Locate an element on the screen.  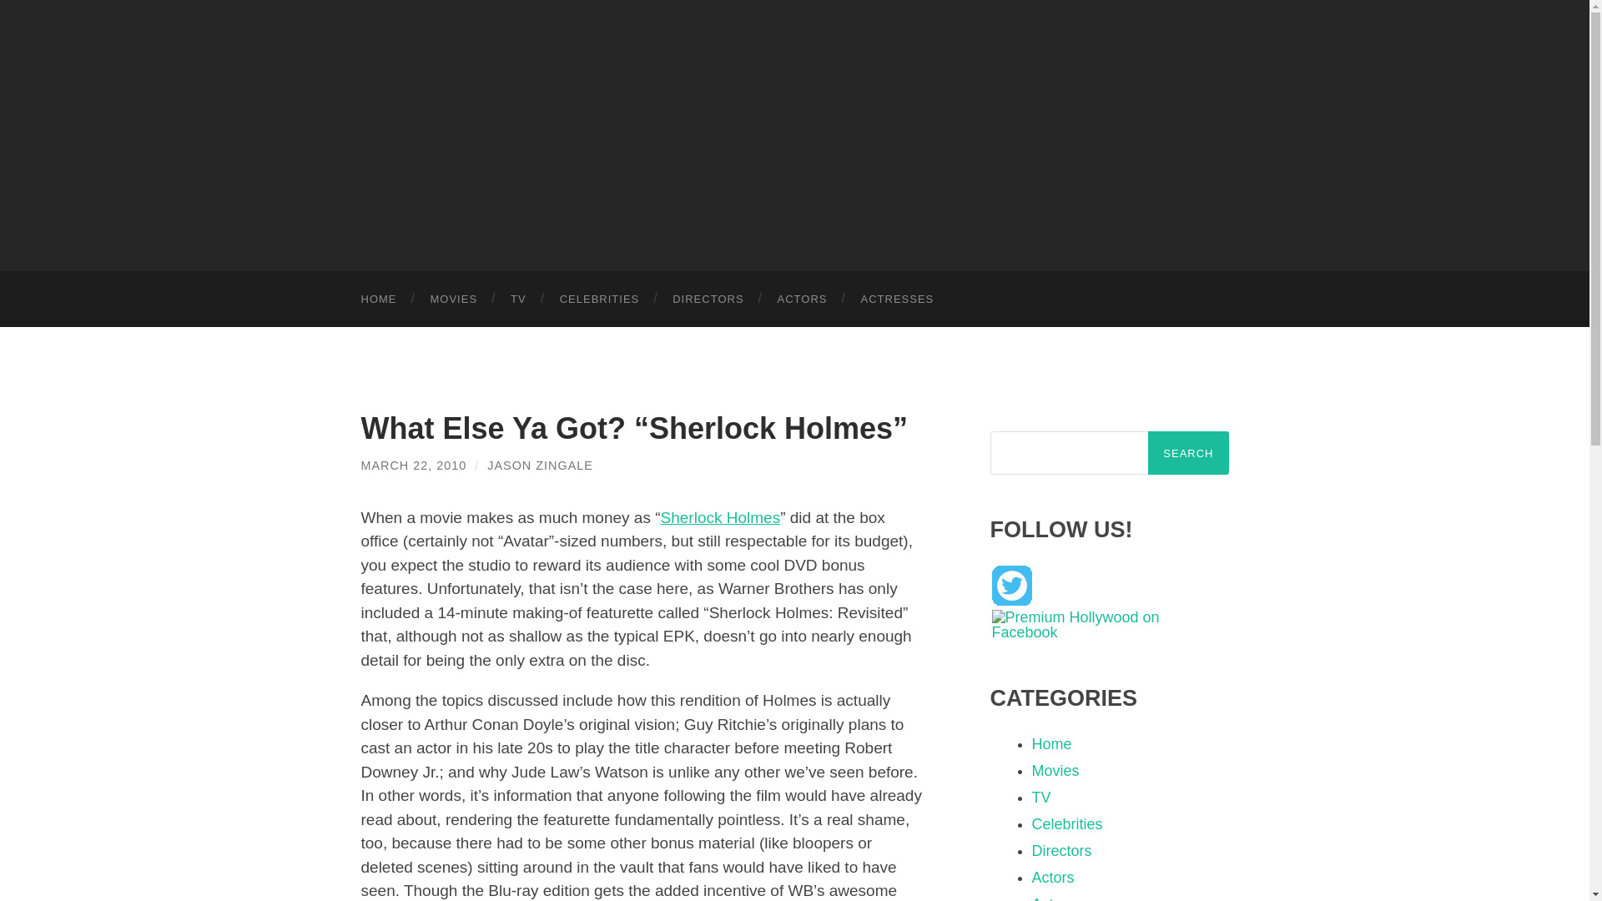
HOME is located at coordinates (379, 299).